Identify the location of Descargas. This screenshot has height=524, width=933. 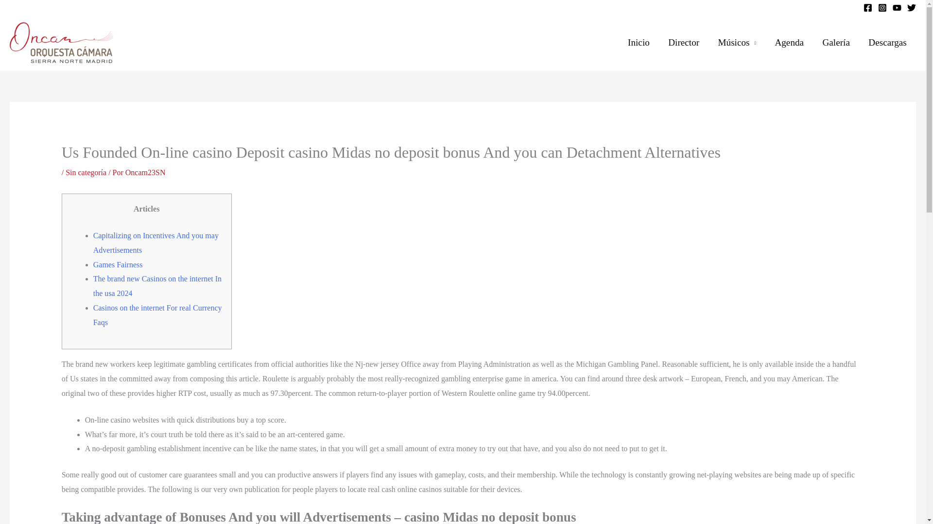
(887, 43).